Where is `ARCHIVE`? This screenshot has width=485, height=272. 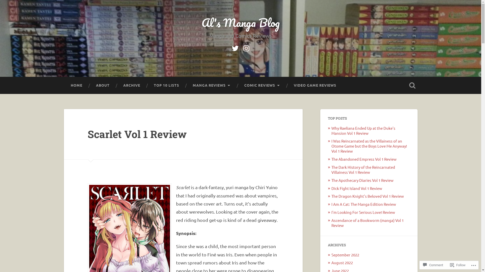
ARCHIVE is located at coordinates (131, 85).